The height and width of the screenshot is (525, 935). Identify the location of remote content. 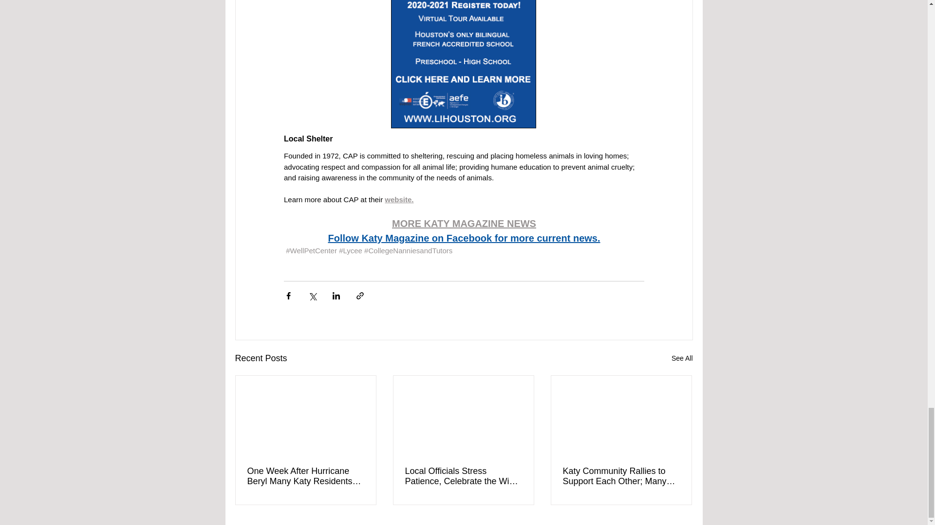
(464, 66).